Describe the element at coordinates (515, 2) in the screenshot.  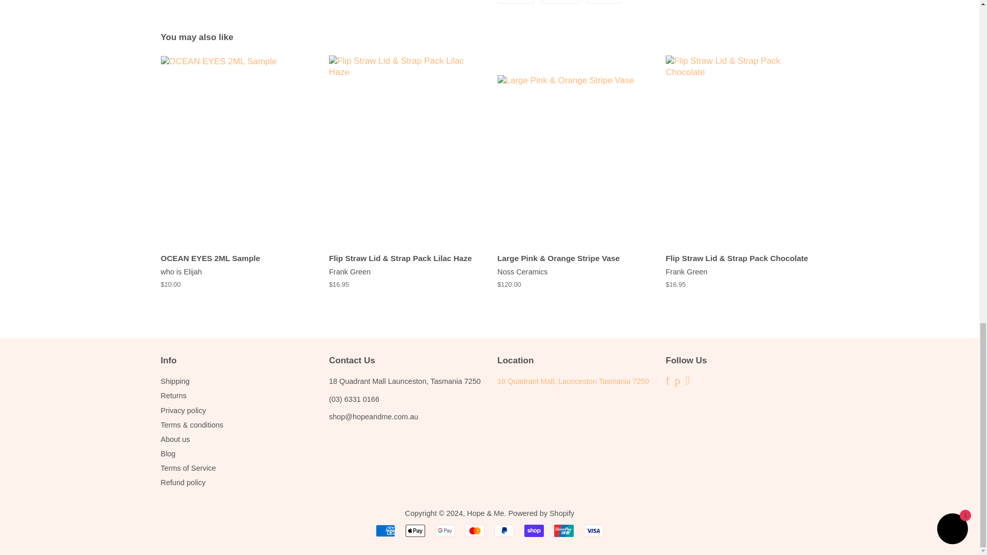
I see `Share on Facebook` at that location.